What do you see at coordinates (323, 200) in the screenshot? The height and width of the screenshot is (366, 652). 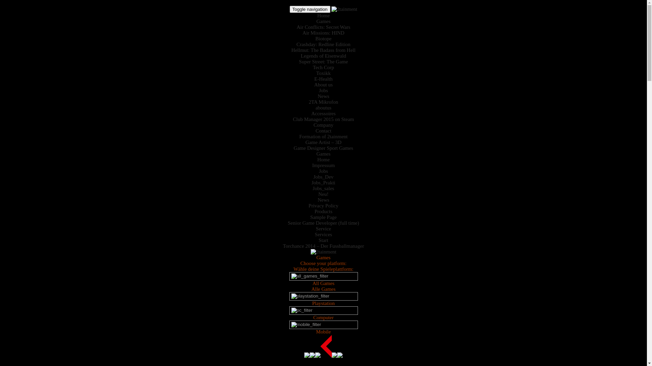 I see `News` at bounding box center [323, 200].